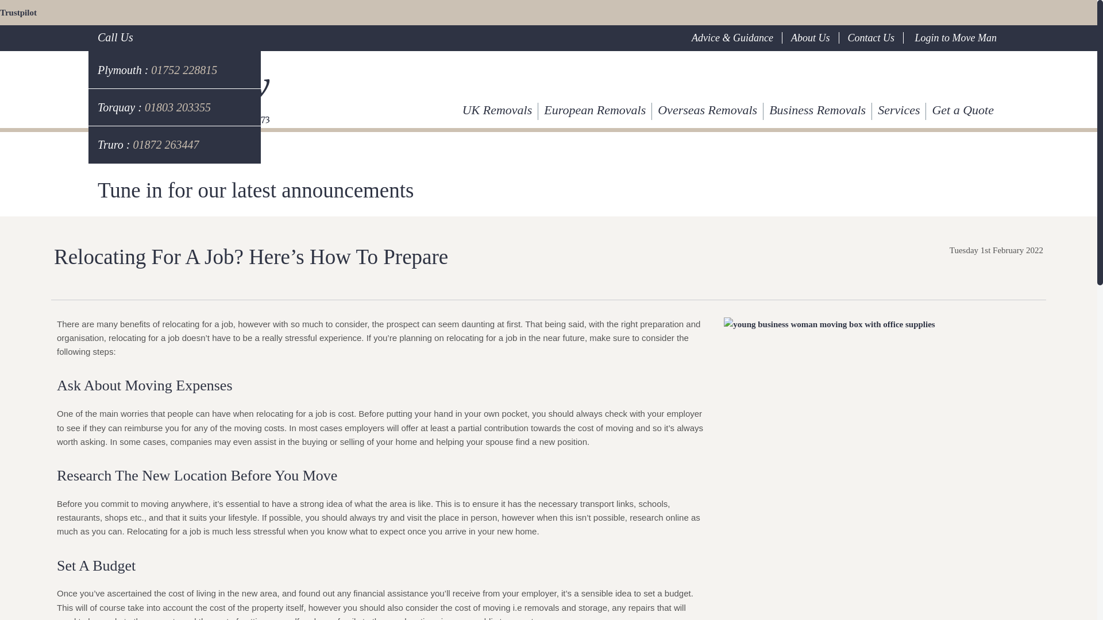 This screenshot has width=1103, height=620. What do you see at coordinates (963, 110) in the screenshot?
I see `Get a Quote` at bounding box center [963, 110].